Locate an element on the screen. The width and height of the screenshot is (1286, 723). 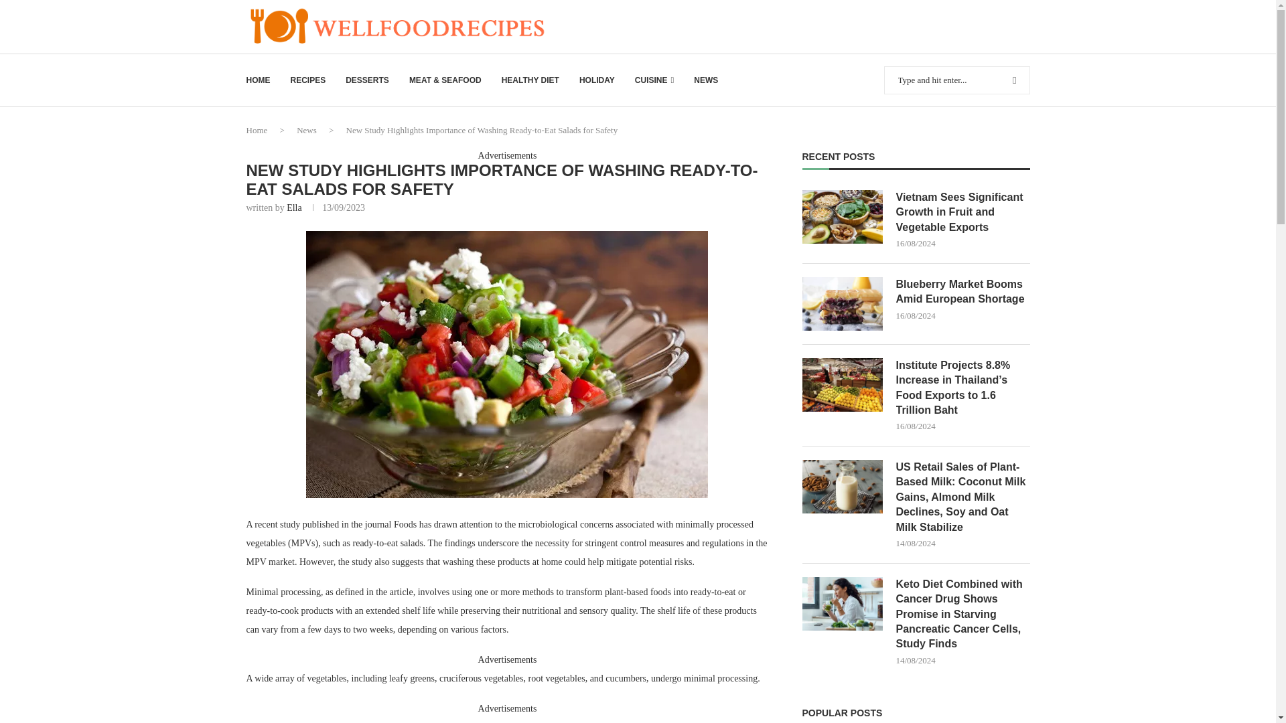
HEALTHY DIET is located at coordinates (530, 80).